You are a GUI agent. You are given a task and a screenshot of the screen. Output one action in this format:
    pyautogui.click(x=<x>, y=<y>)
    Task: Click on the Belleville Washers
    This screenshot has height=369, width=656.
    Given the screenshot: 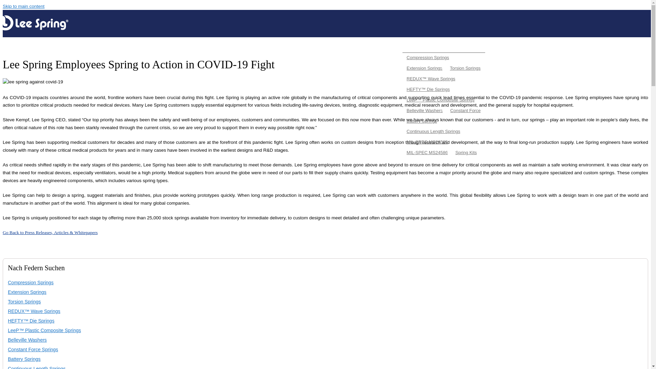 What is the action you would take?
    pyautogui.click(x=424, y=110)
    